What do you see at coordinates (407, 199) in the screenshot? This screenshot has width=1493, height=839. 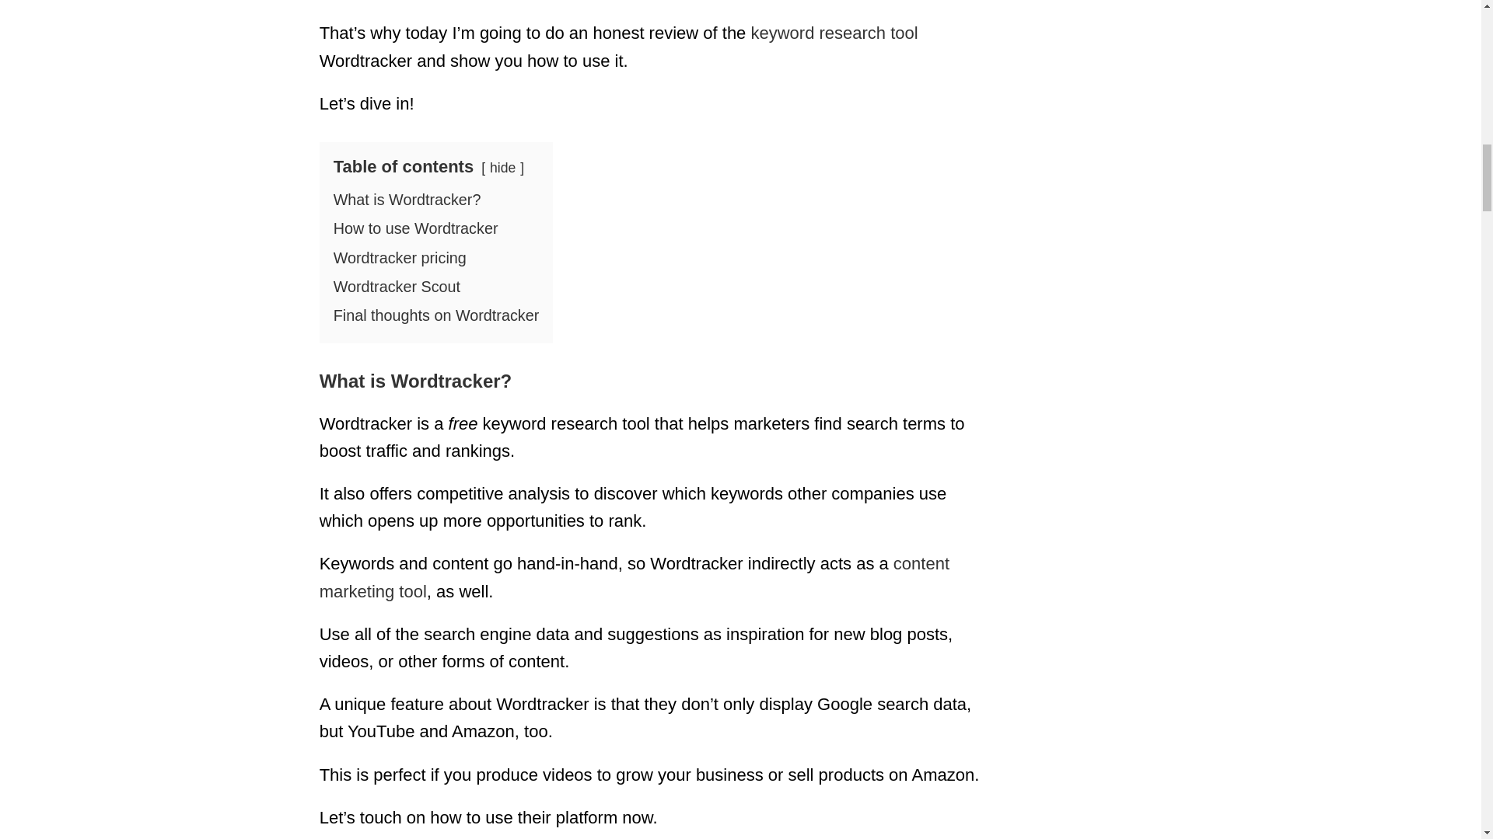 I see `What is Wordtracker?` at bounding box center [407, 199].